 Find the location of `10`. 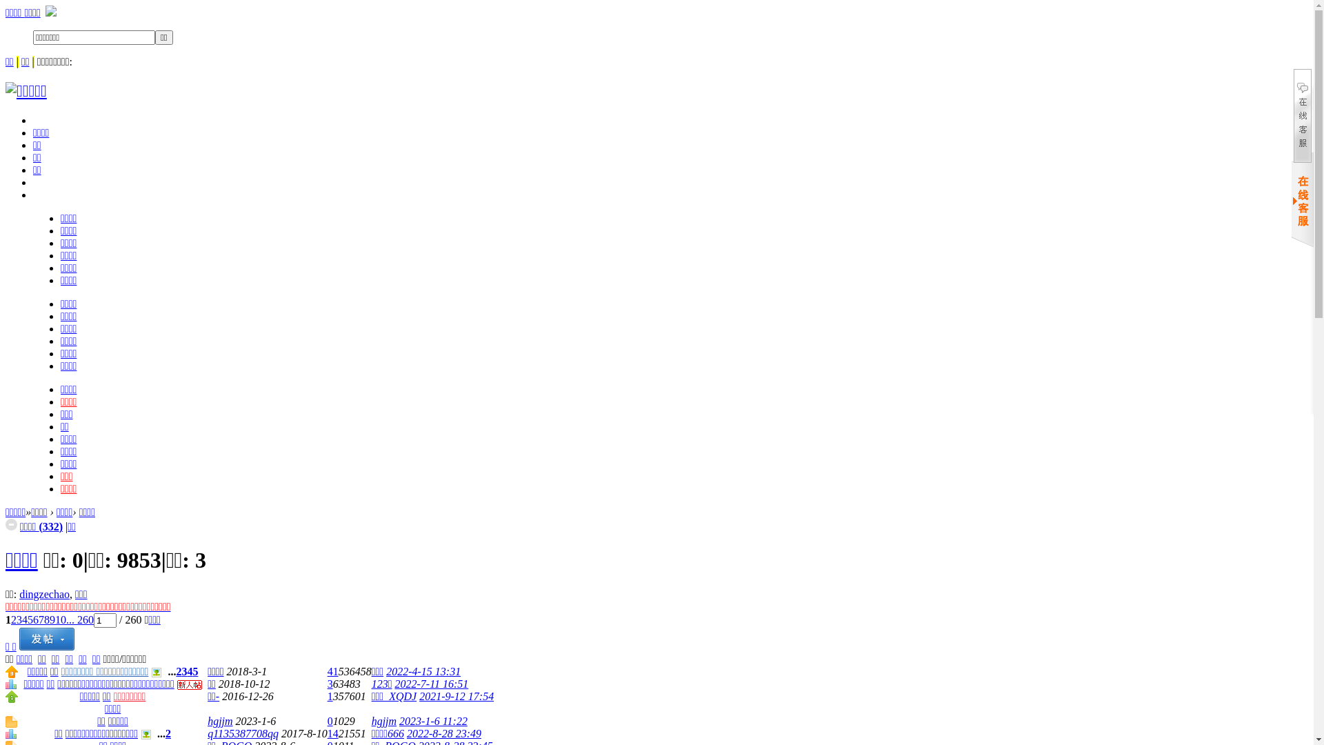

10 is located at coordinates (61, 619).